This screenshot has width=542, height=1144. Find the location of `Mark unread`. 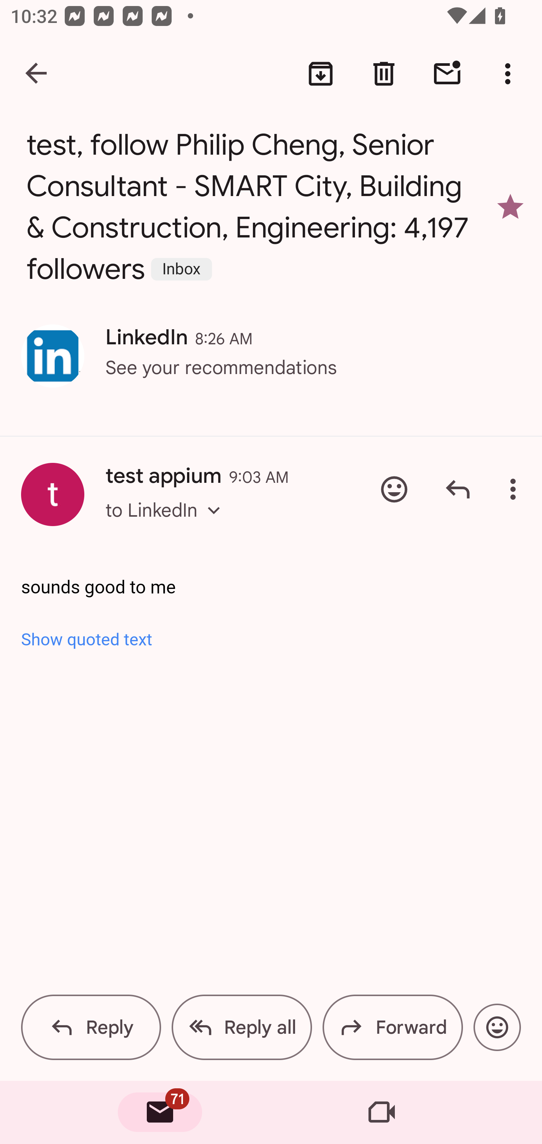

Mark unread is located at coordinates (447, 74).